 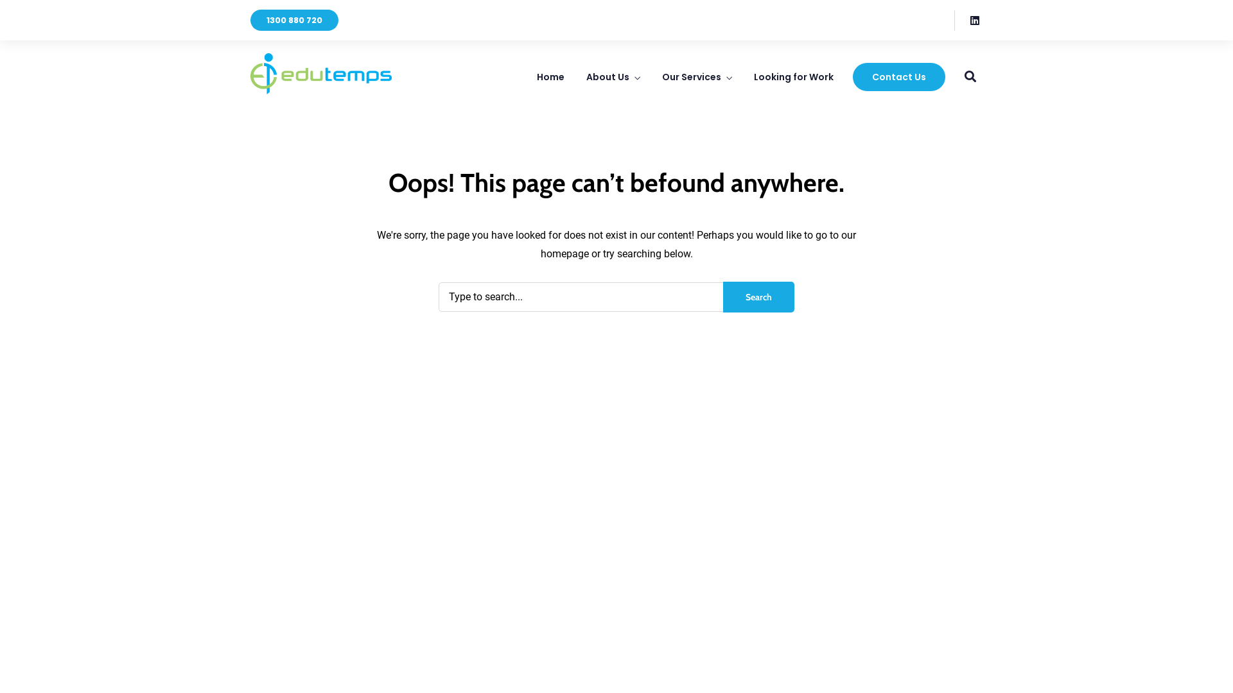 I want to click on Search, so click(x=759, y=297).